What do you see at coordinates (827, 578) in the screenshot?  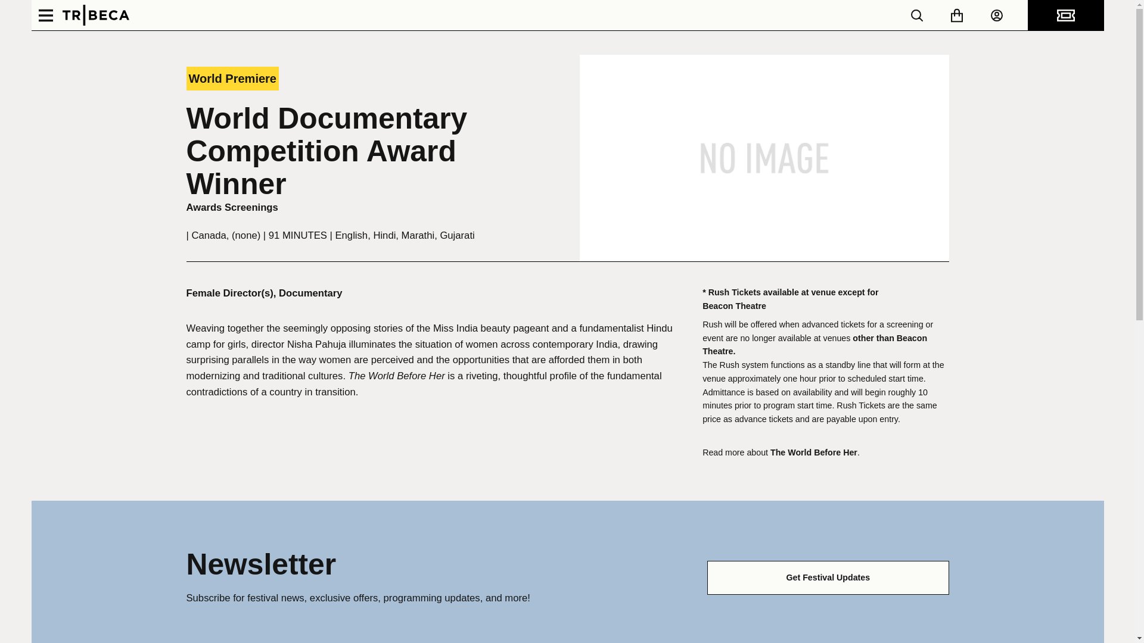 I see `Get Festival Updates` at bounding box center [827, 578].